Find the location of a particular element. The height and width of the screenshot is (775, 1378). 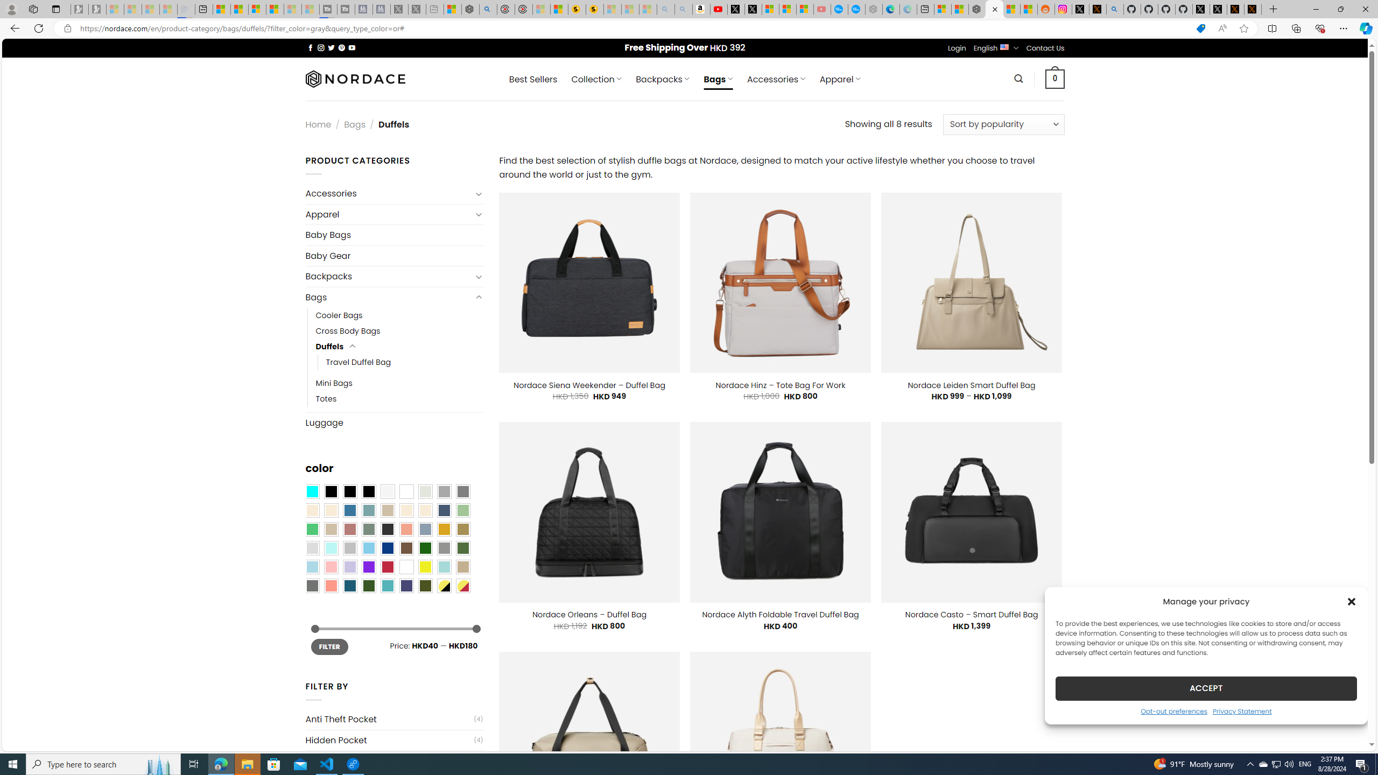

Dull Nickle is located at coordinates (312, 586).